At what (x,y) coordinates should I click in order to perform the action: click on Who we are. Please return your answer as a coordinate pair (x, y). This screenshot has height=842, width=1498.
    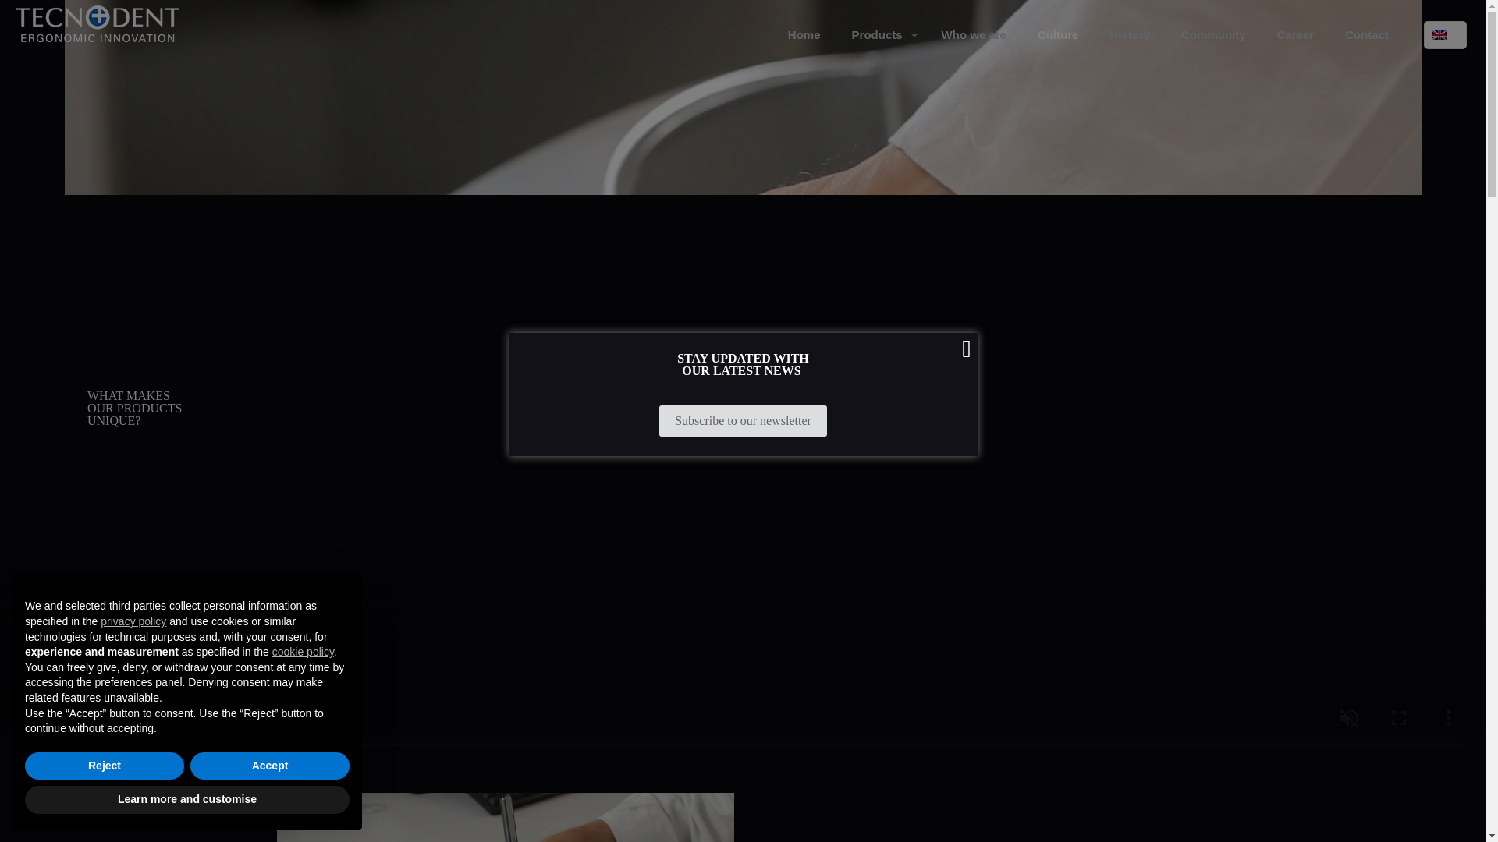
    Looking at the image, I should click on (974, 34).